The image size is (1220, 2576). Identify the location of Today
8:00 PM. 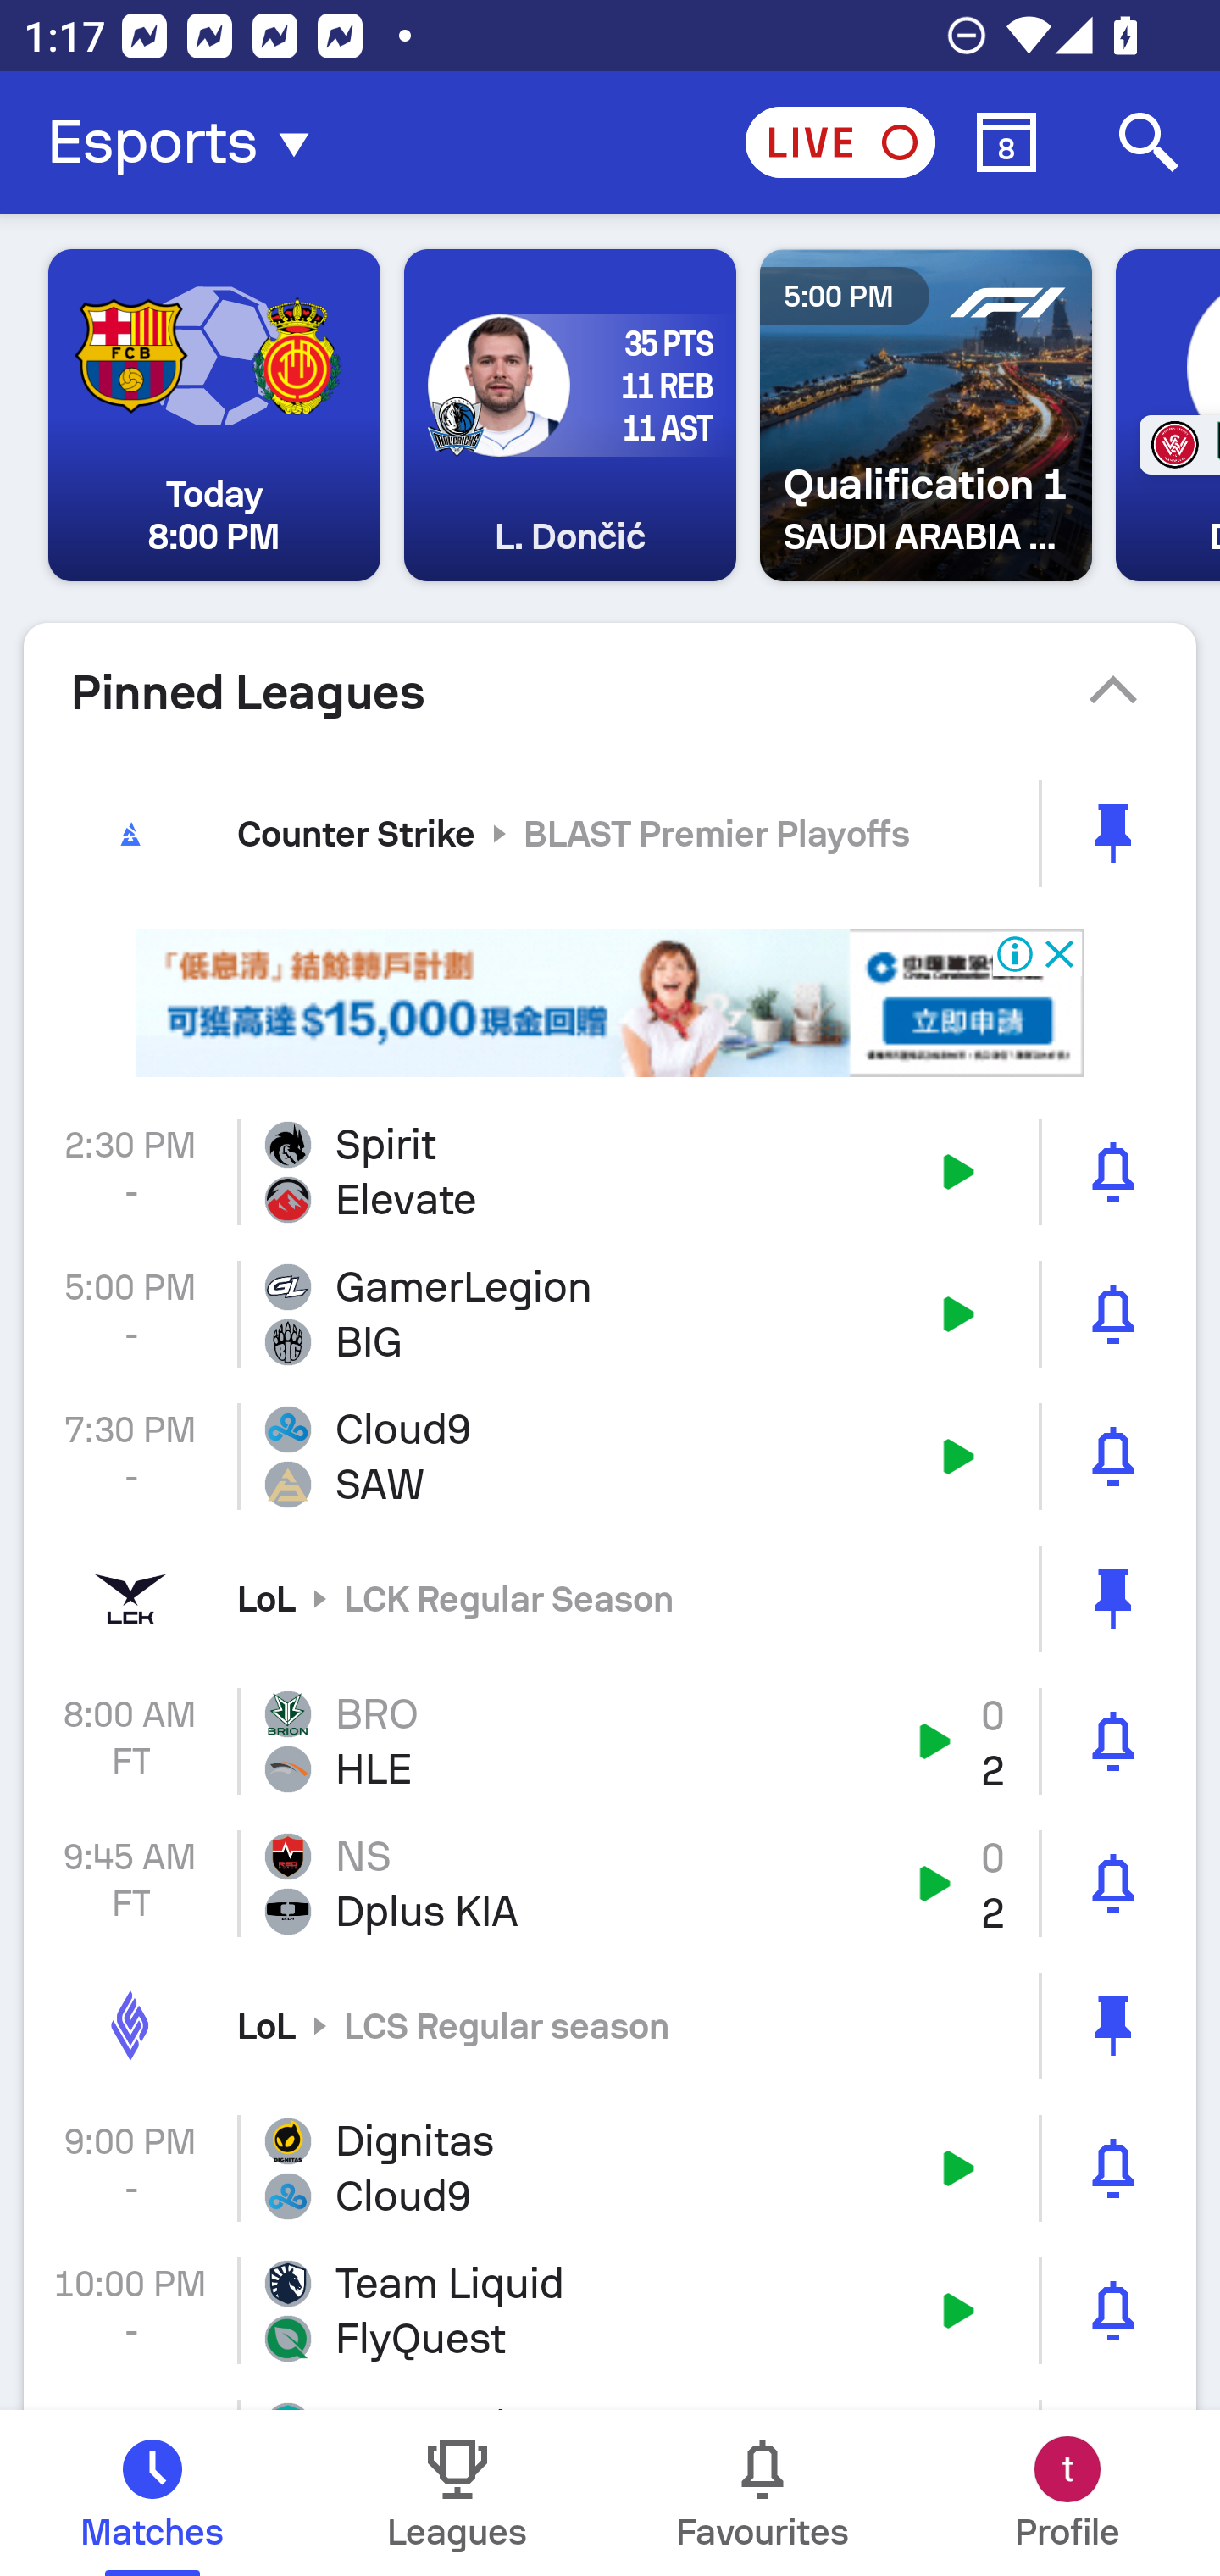
(214, 415).